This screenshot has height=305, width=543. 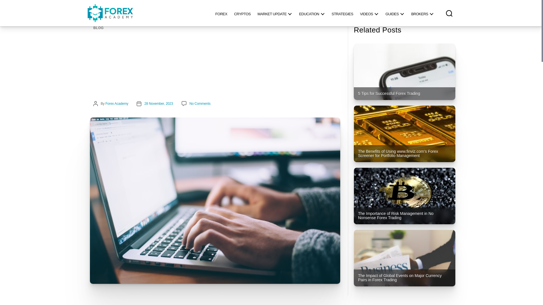 I want to click on CRYPTOS, so click(x=242, y=13).